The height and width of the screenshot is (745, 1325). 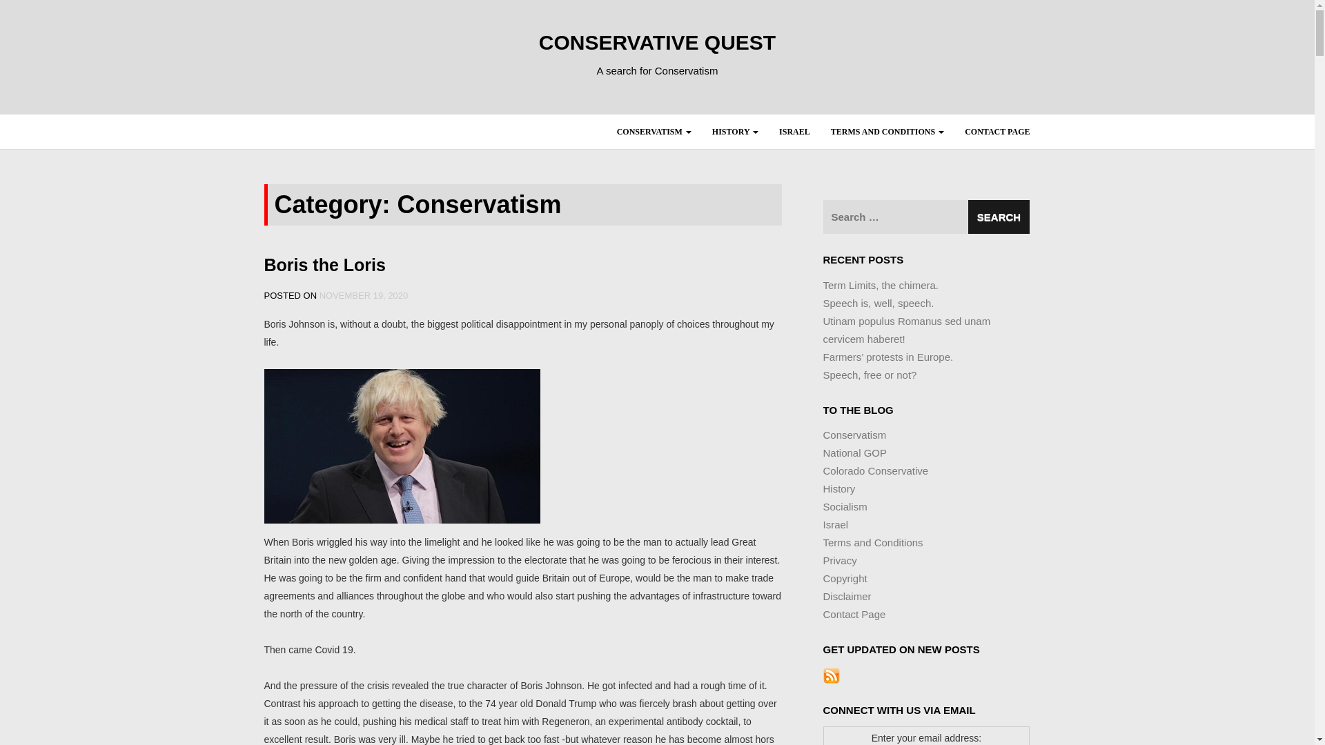 What do you see at coordinates (997, 132) in the screenshot?
I see `CONTACT PAGE` at bounding box center [997, 132].